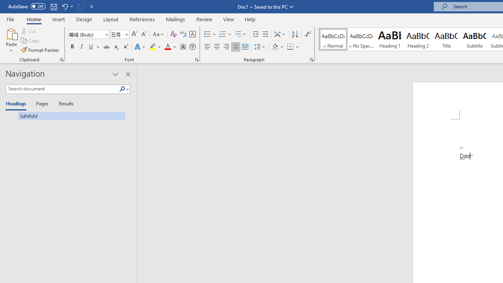 The width and height of the screenshot is (503, 283). I want to click on Can't Repeat, so click(80, 6).